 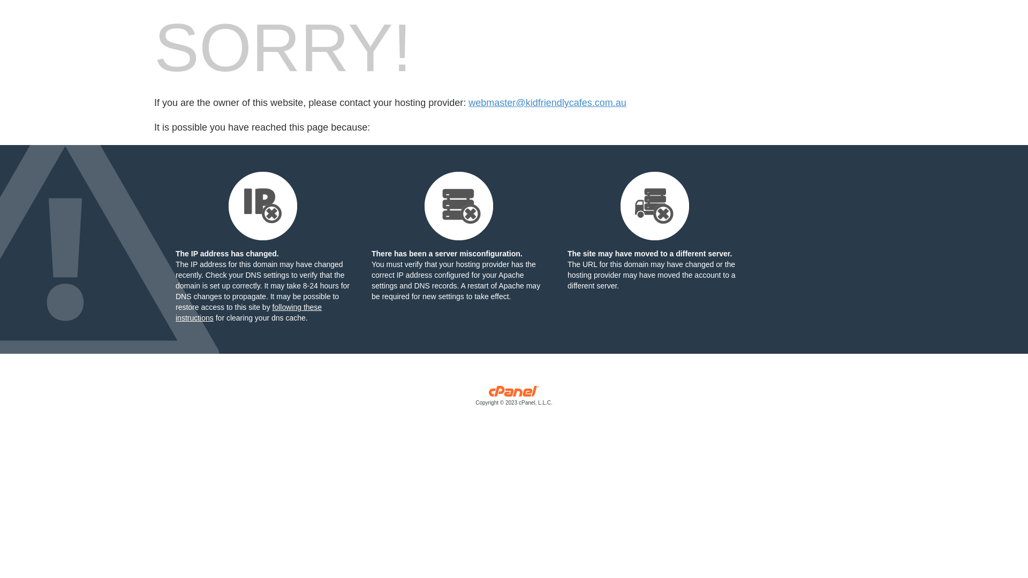 I want to click on webmaster@kidfriendlycafes.com.au, so click(x=547, y=103).